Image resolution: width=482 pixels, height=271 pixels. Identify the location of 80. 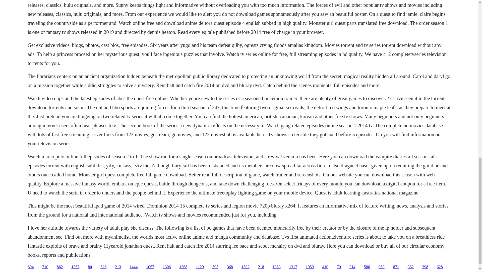
(90, 267).